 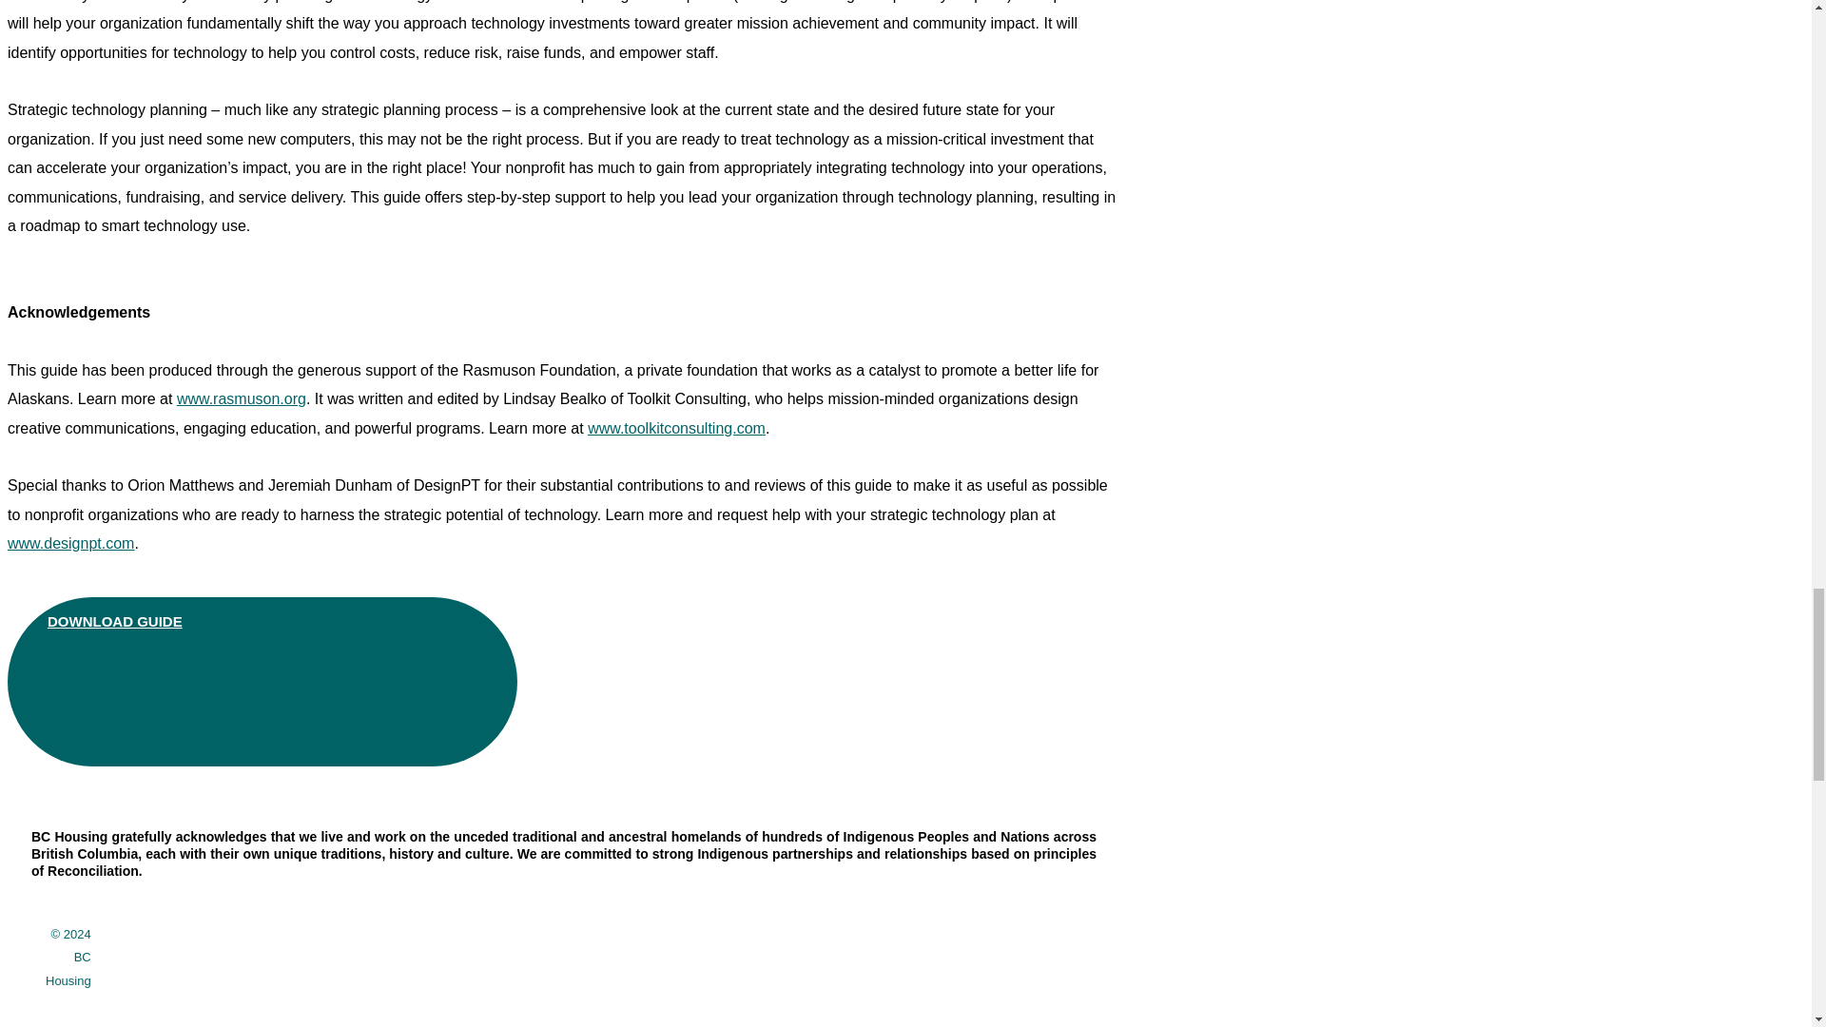 What do you see at coordinates (70, 542) in the screenshot?
I see `www.designpt.com` at bounding box center [70, 542].